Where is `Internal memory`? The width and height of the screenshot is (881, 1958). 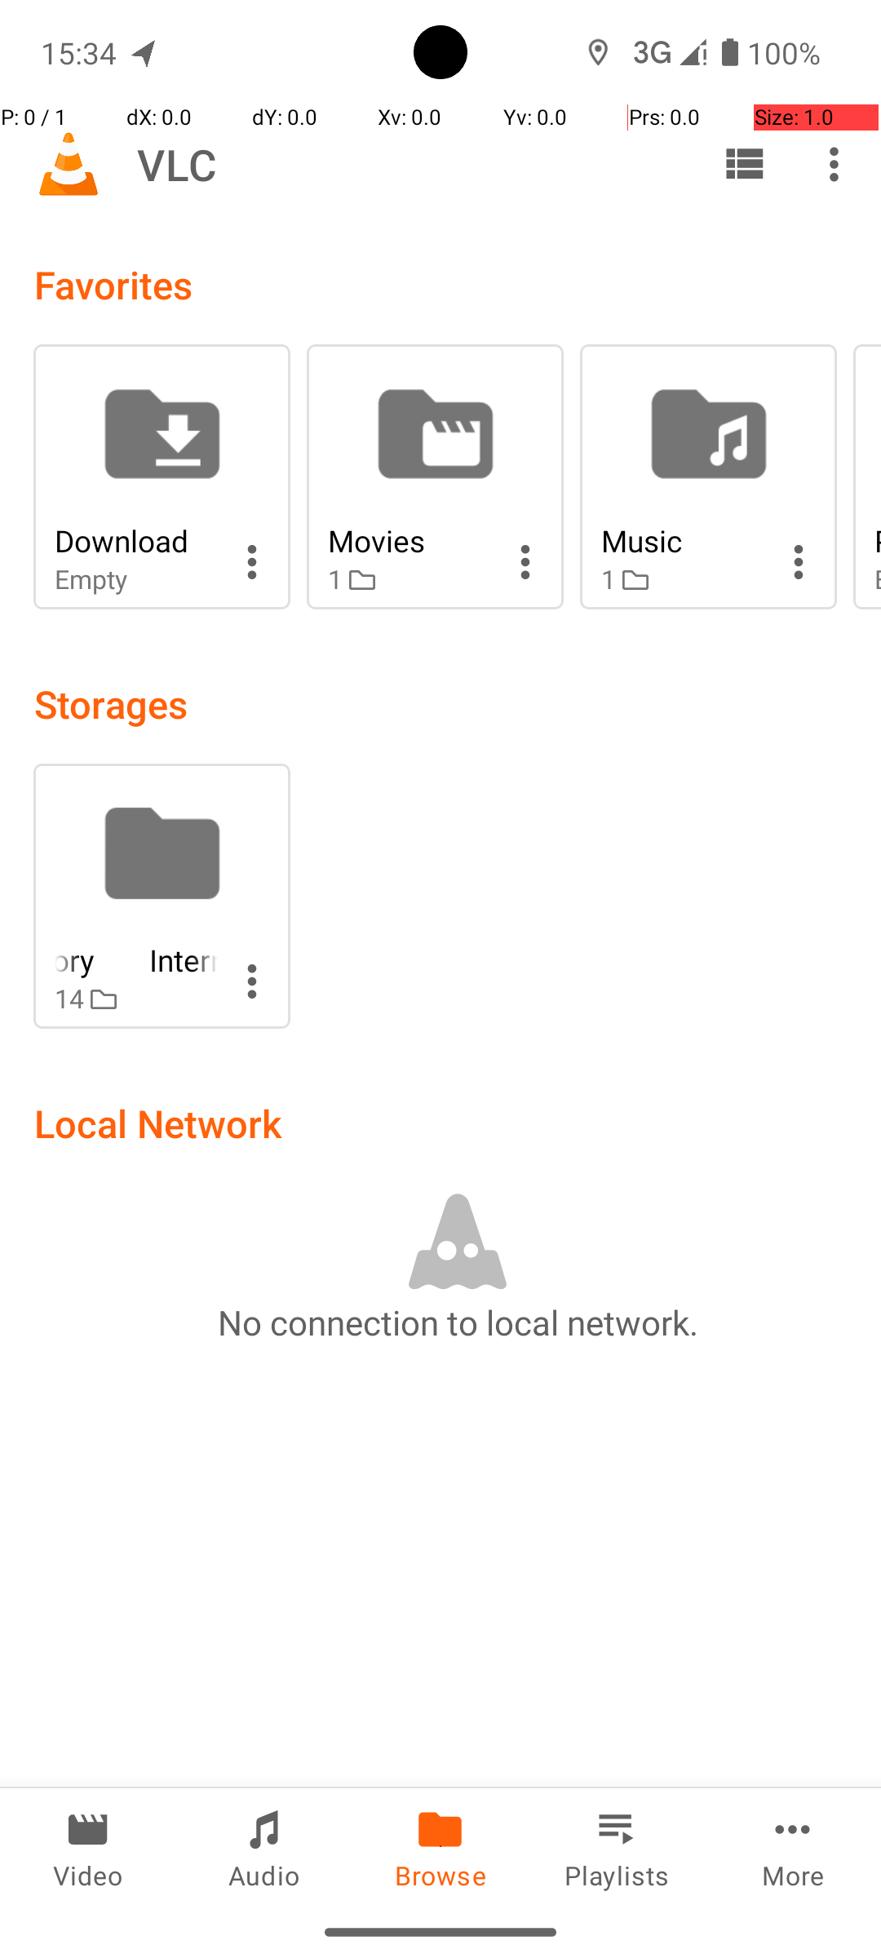 Internal memory is located at coordinates (136, 959).